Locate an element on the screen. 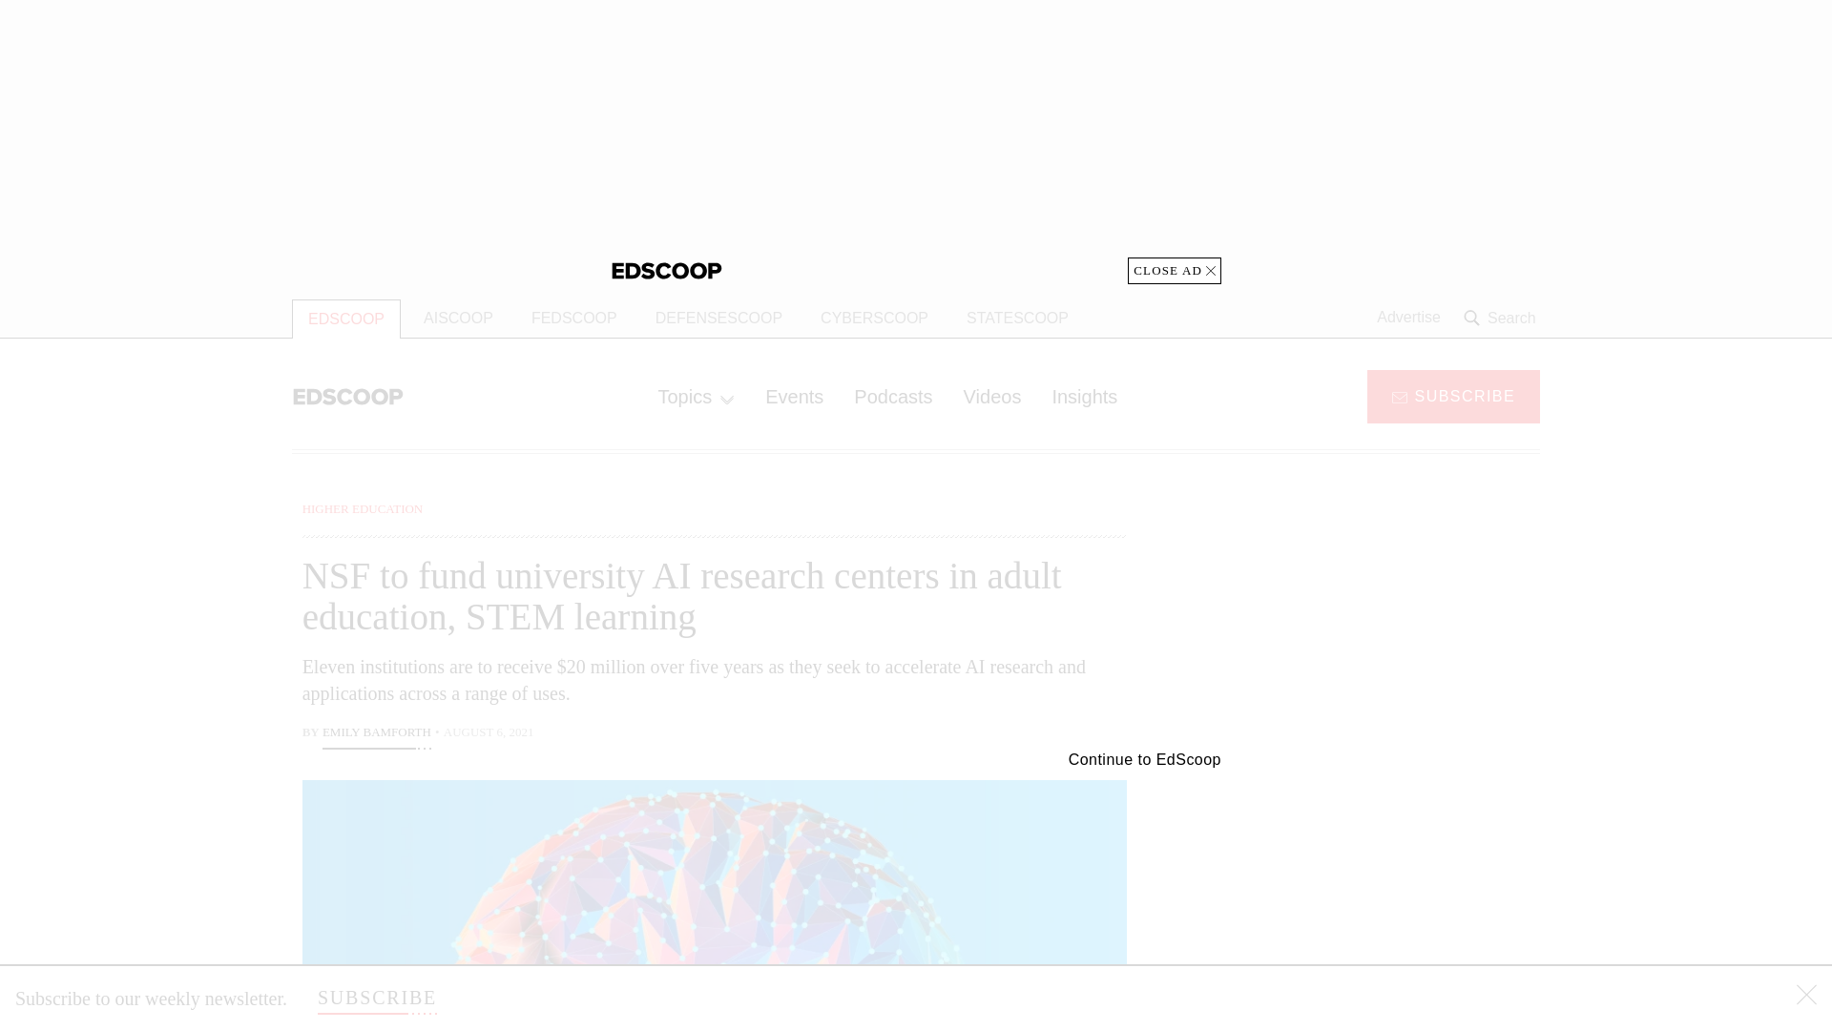 The image size is (1832, 1030). Insights is located at coordinates (1084, 396).